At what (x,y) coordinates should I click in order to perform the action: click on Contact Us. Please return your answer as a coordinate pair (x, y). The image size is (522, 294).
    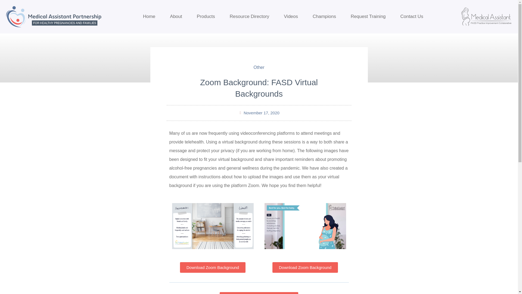
    Looking at the image, I should click on (412, 16).